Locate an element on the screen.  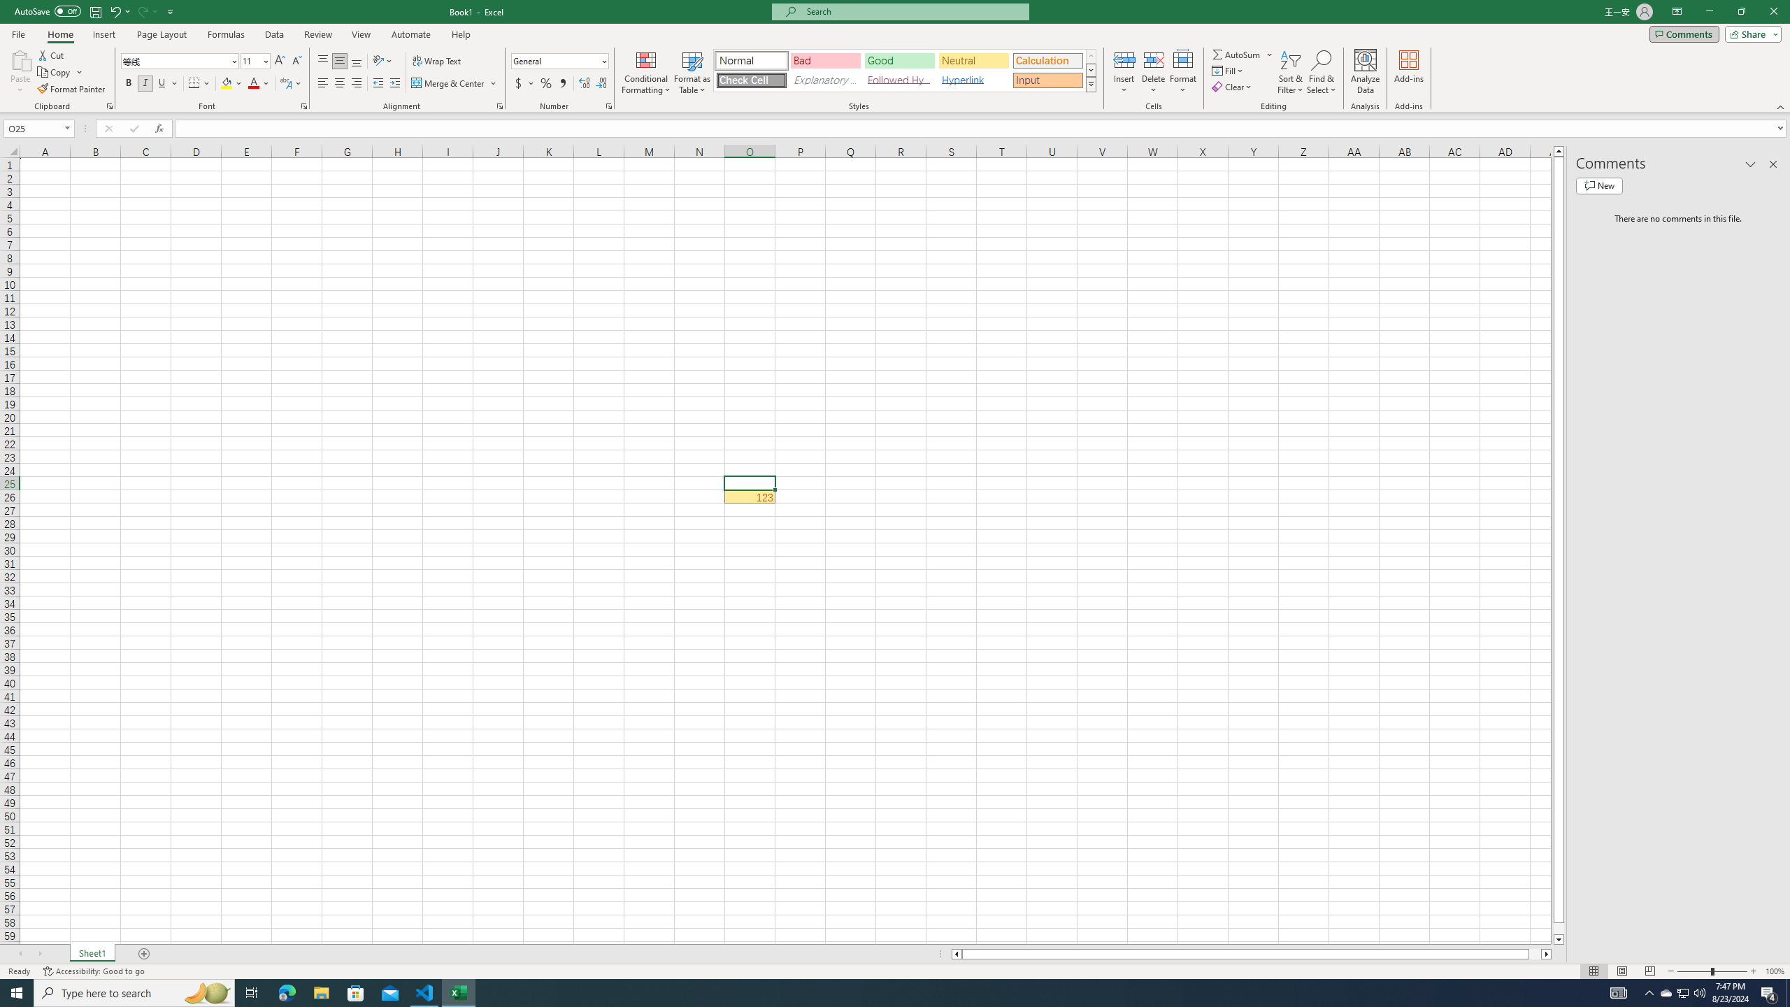
Bottom Align is located at coordinates (357, 62).